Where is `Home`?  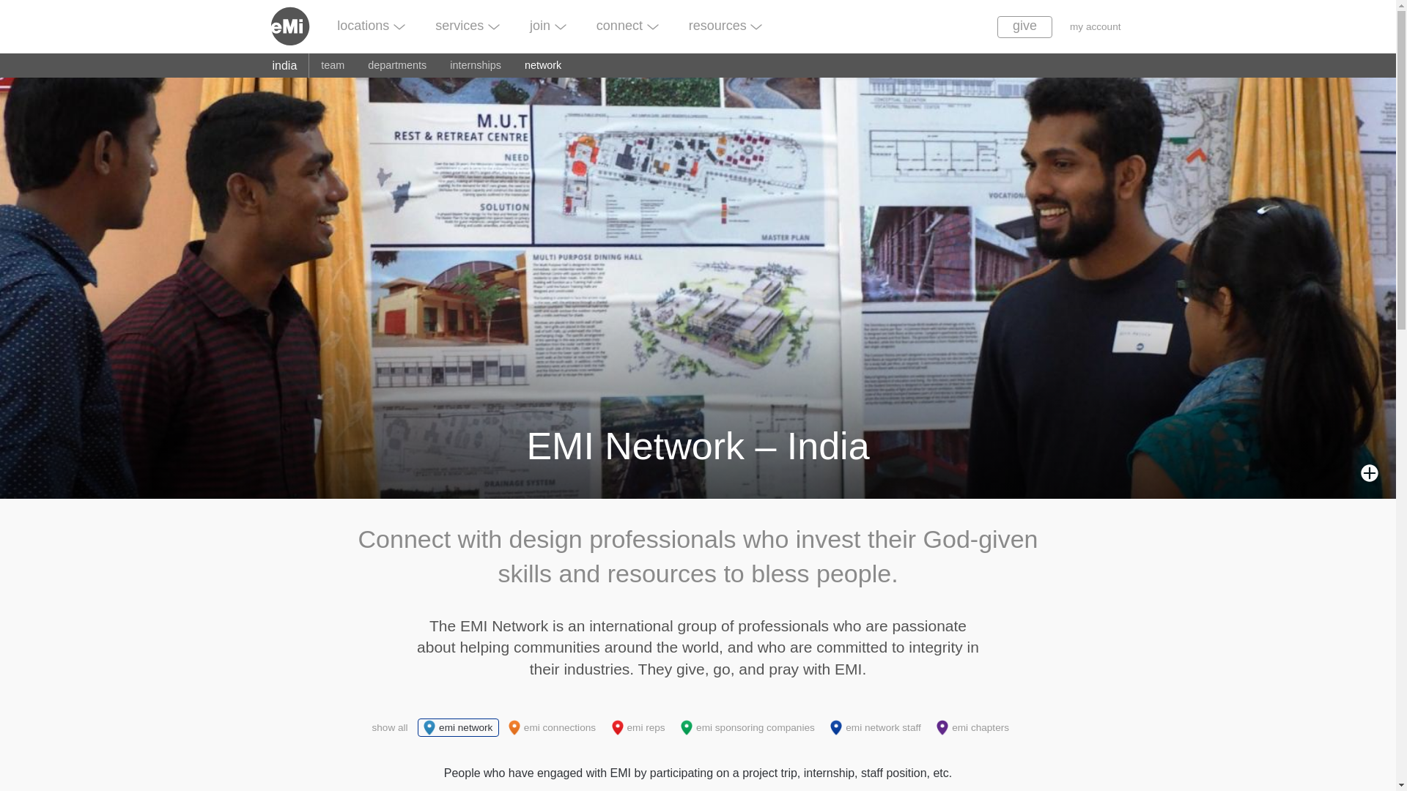 Home is located at coordinates (296, 25).